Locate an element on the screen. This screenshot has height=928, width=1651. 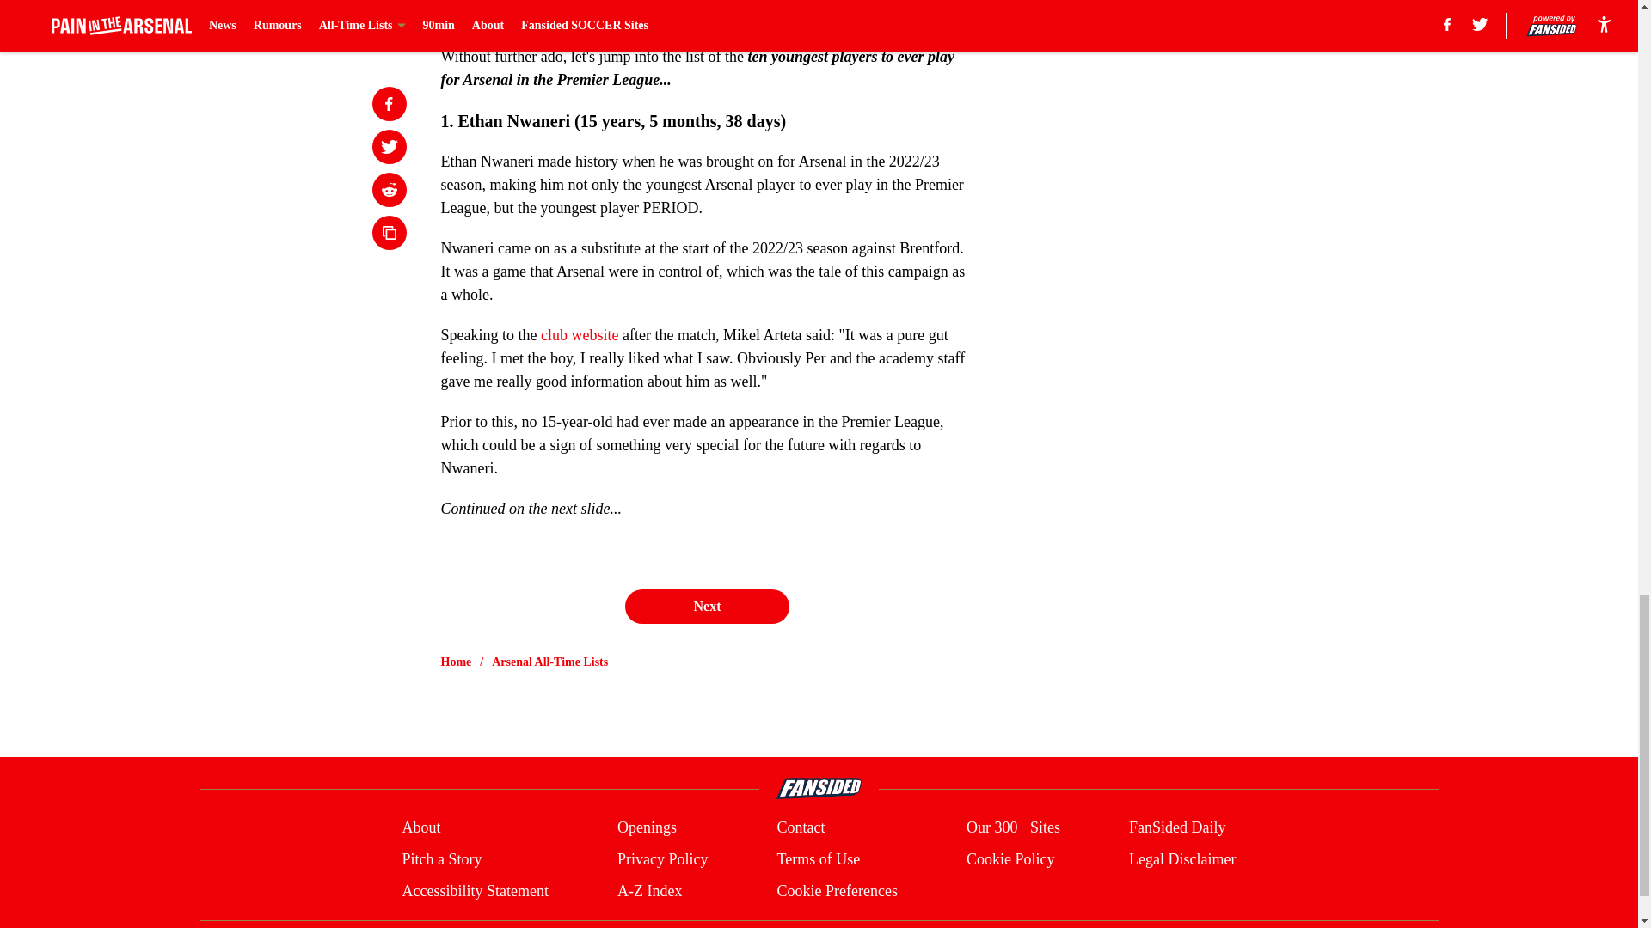
Next is located at coordinates (706, 606).